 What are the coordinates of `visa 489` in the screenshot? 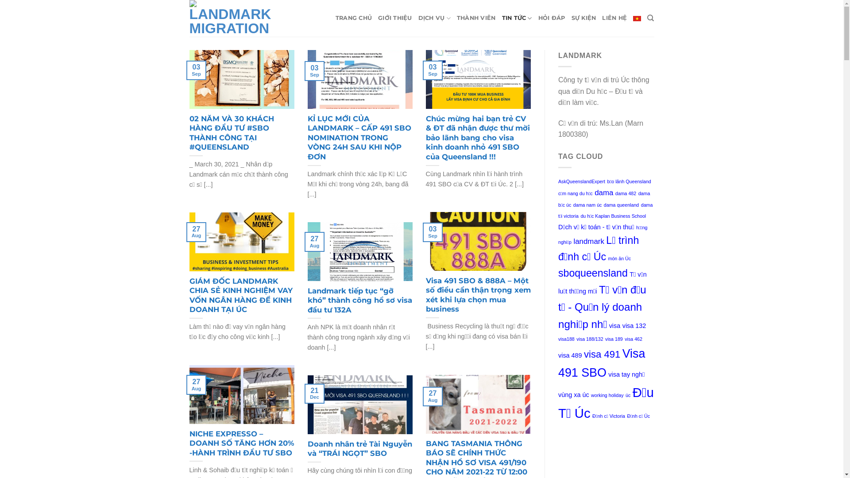 It's located at (570, 355).